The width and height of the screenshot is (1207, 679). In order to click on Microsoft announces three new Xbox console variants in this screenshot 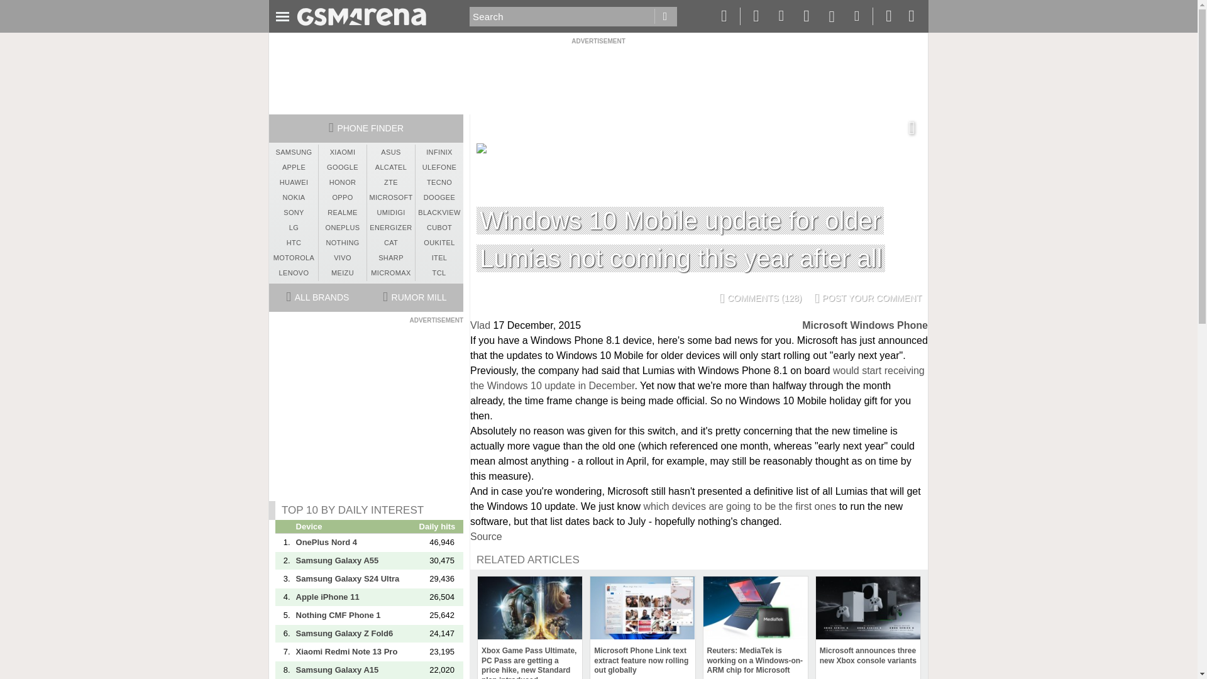, I will do `click(868, 622)`.